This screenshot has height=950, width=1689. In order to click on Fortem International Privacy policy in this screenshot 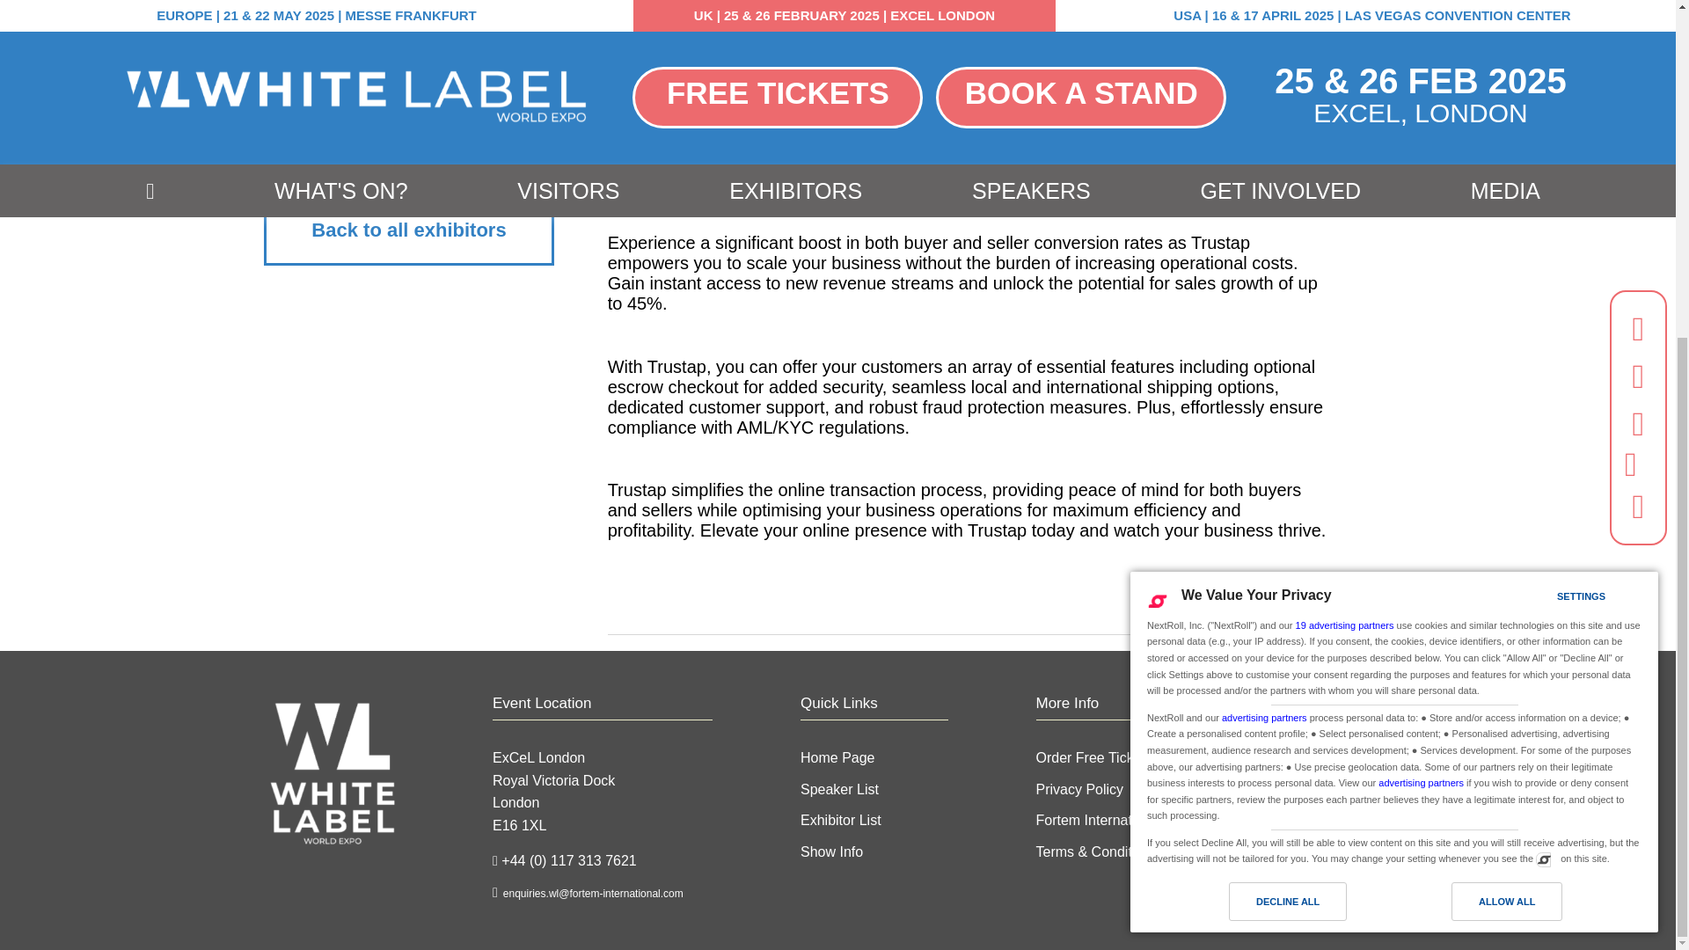, I will do `click(1080, 789)`.